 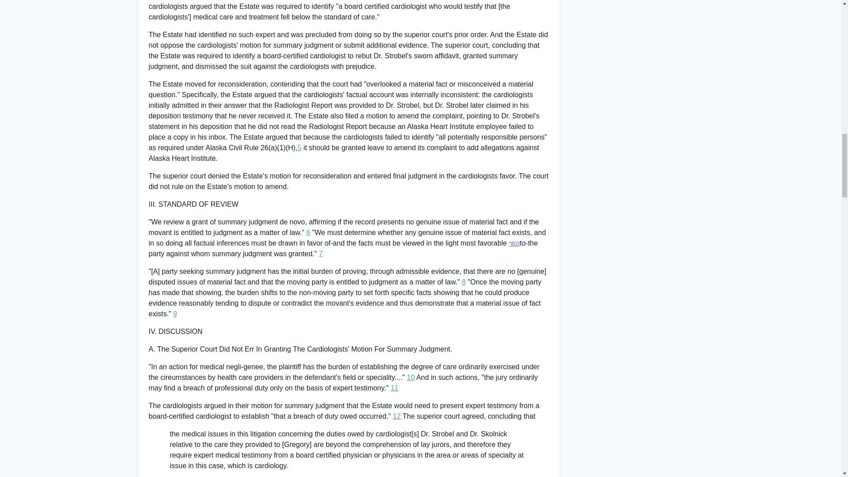 I want to click on 11, so click(x=394, y=388).